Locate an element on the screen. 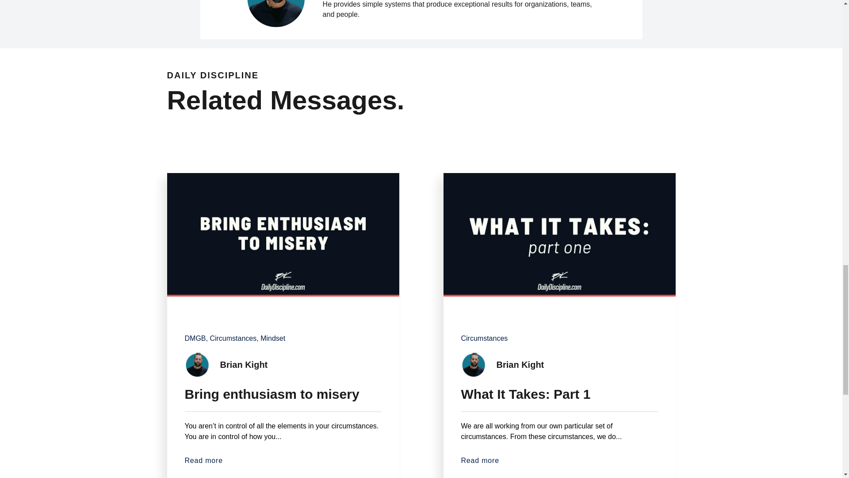 This screenshot has height=478, width=849. Read more is located at coordinates (283, 461).